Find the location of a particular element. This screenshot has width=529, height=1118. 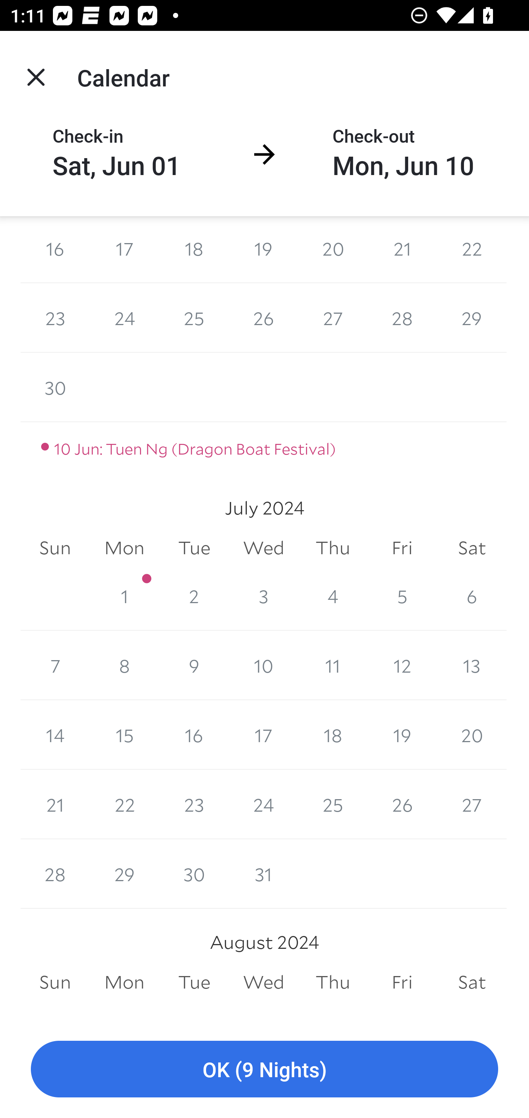

27 27 June 2024 is located at coordinates (333, 317).